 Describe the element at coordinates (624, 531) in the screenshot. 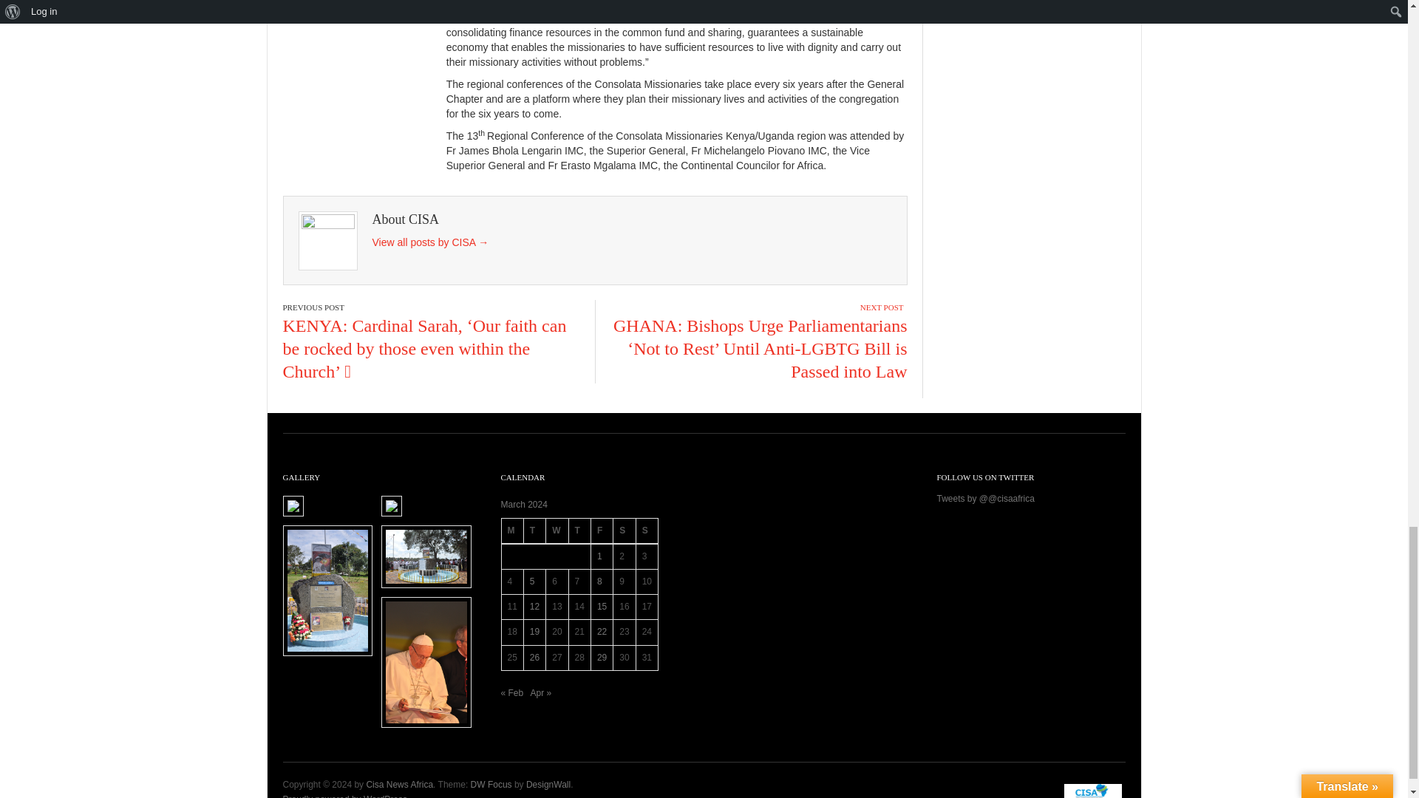

I see `Saturday` at that location.